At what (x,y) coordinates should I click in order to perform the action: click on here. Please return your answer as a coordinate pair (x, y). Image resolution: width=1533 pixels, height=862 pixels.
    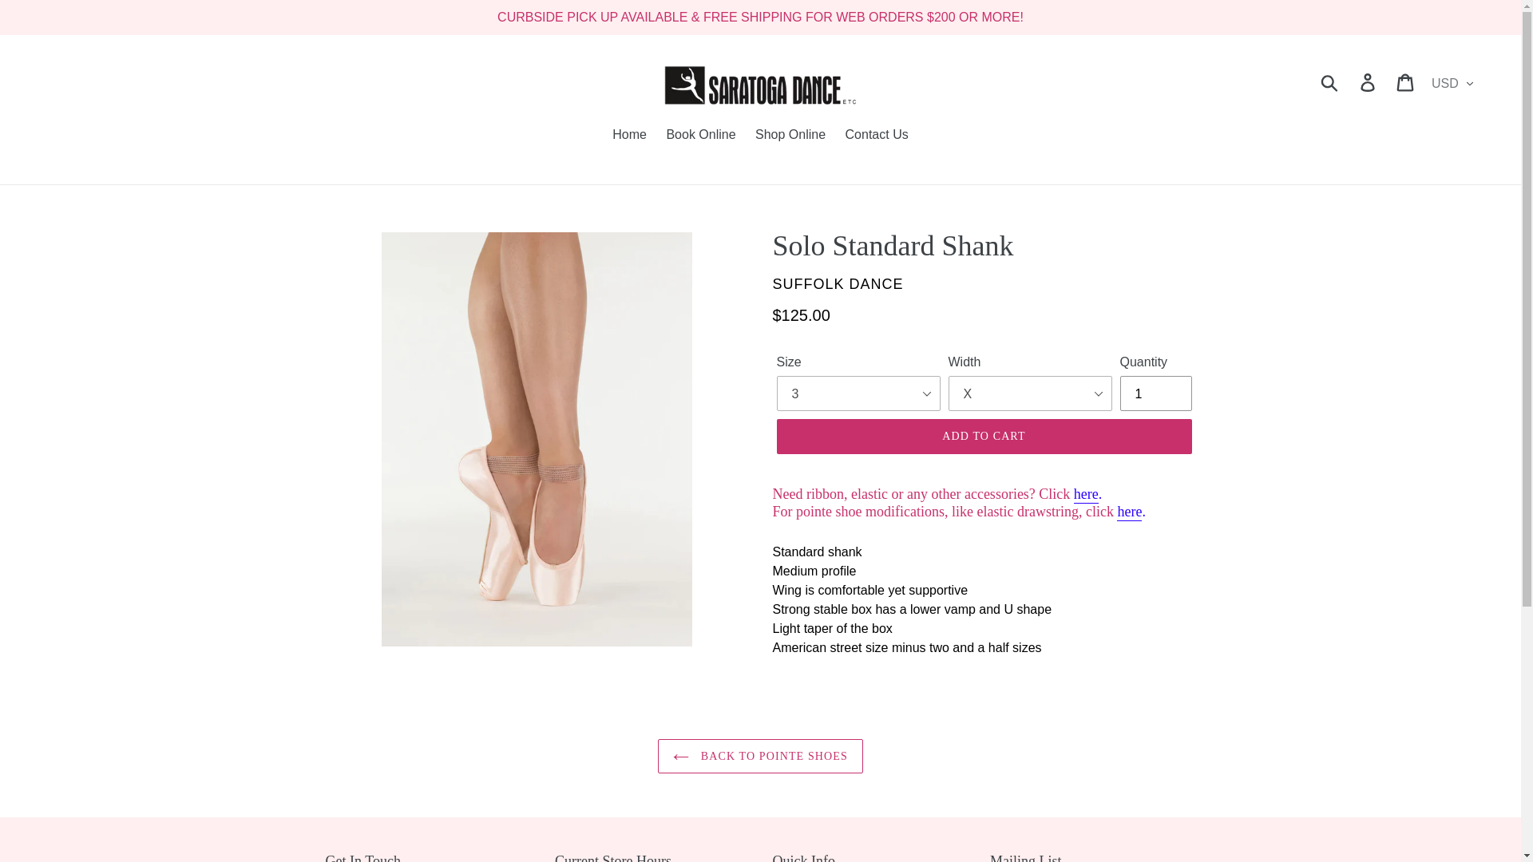
    Looking at the image, I should click on (1086, 495).